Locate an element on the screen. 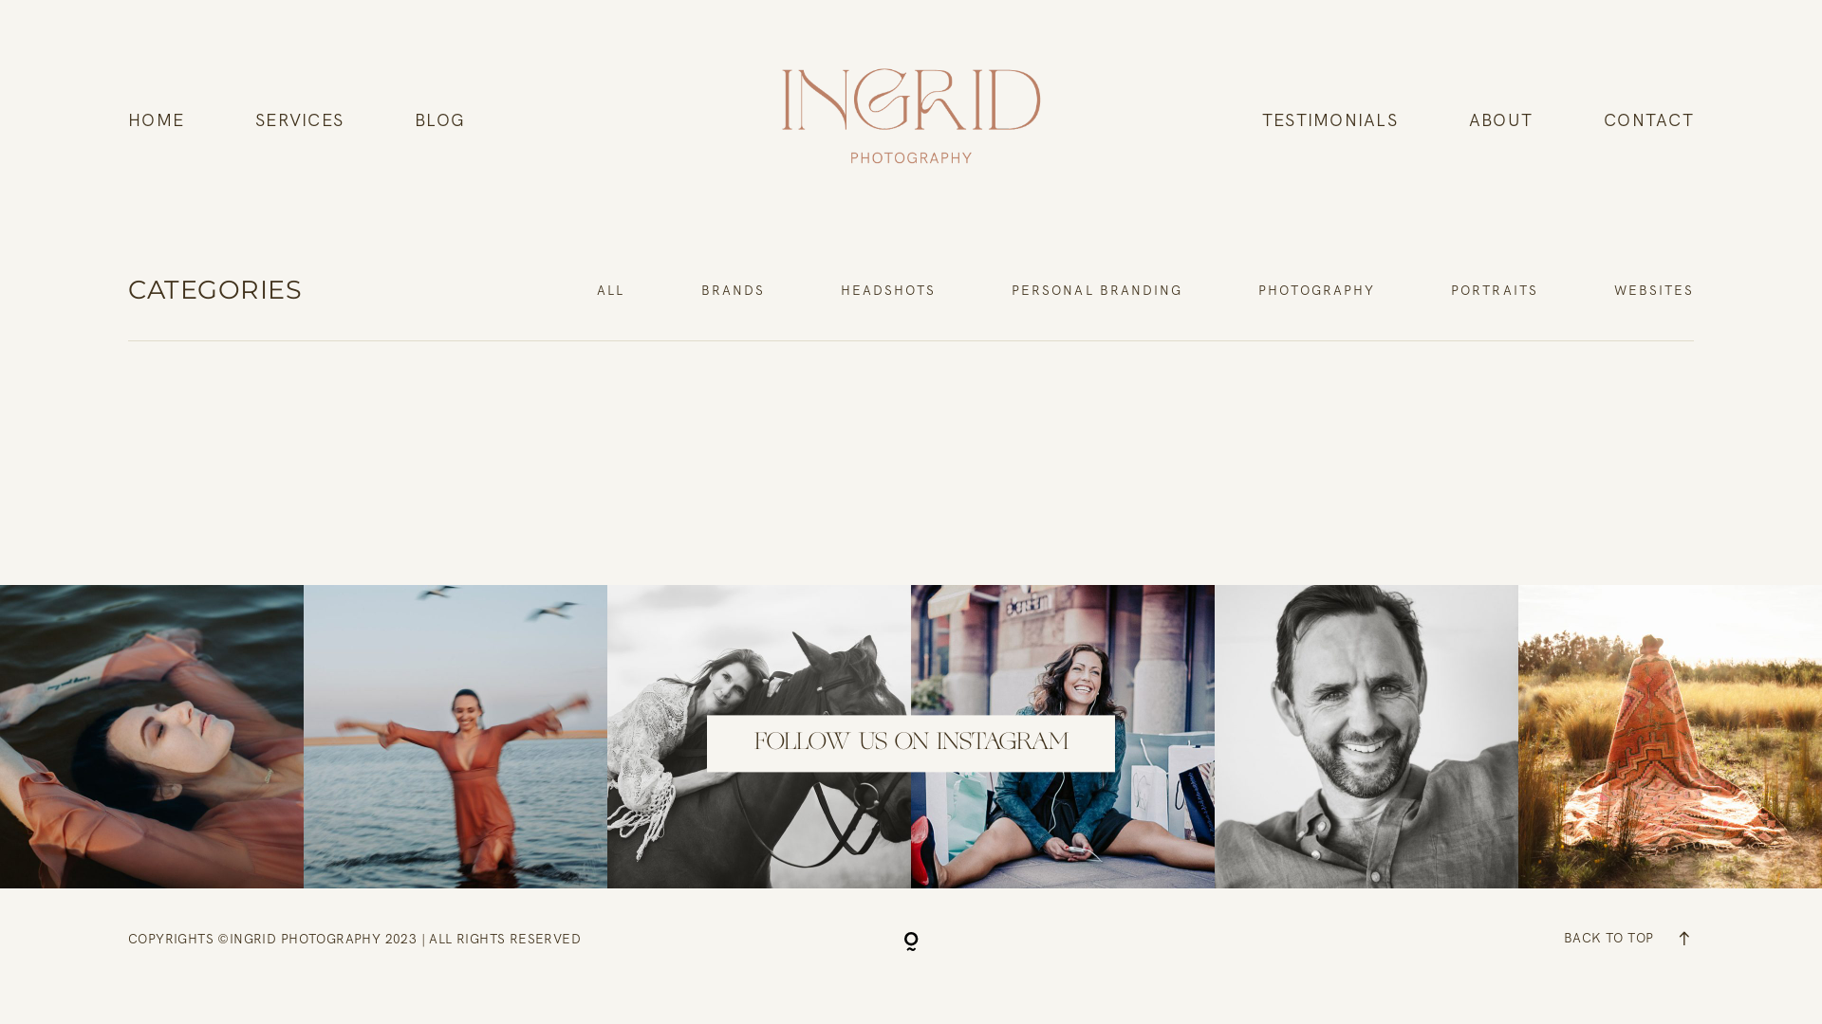 The width and height of the screenshot is (1822, 1024). ABOUT is located at coordinates (1501, 120).